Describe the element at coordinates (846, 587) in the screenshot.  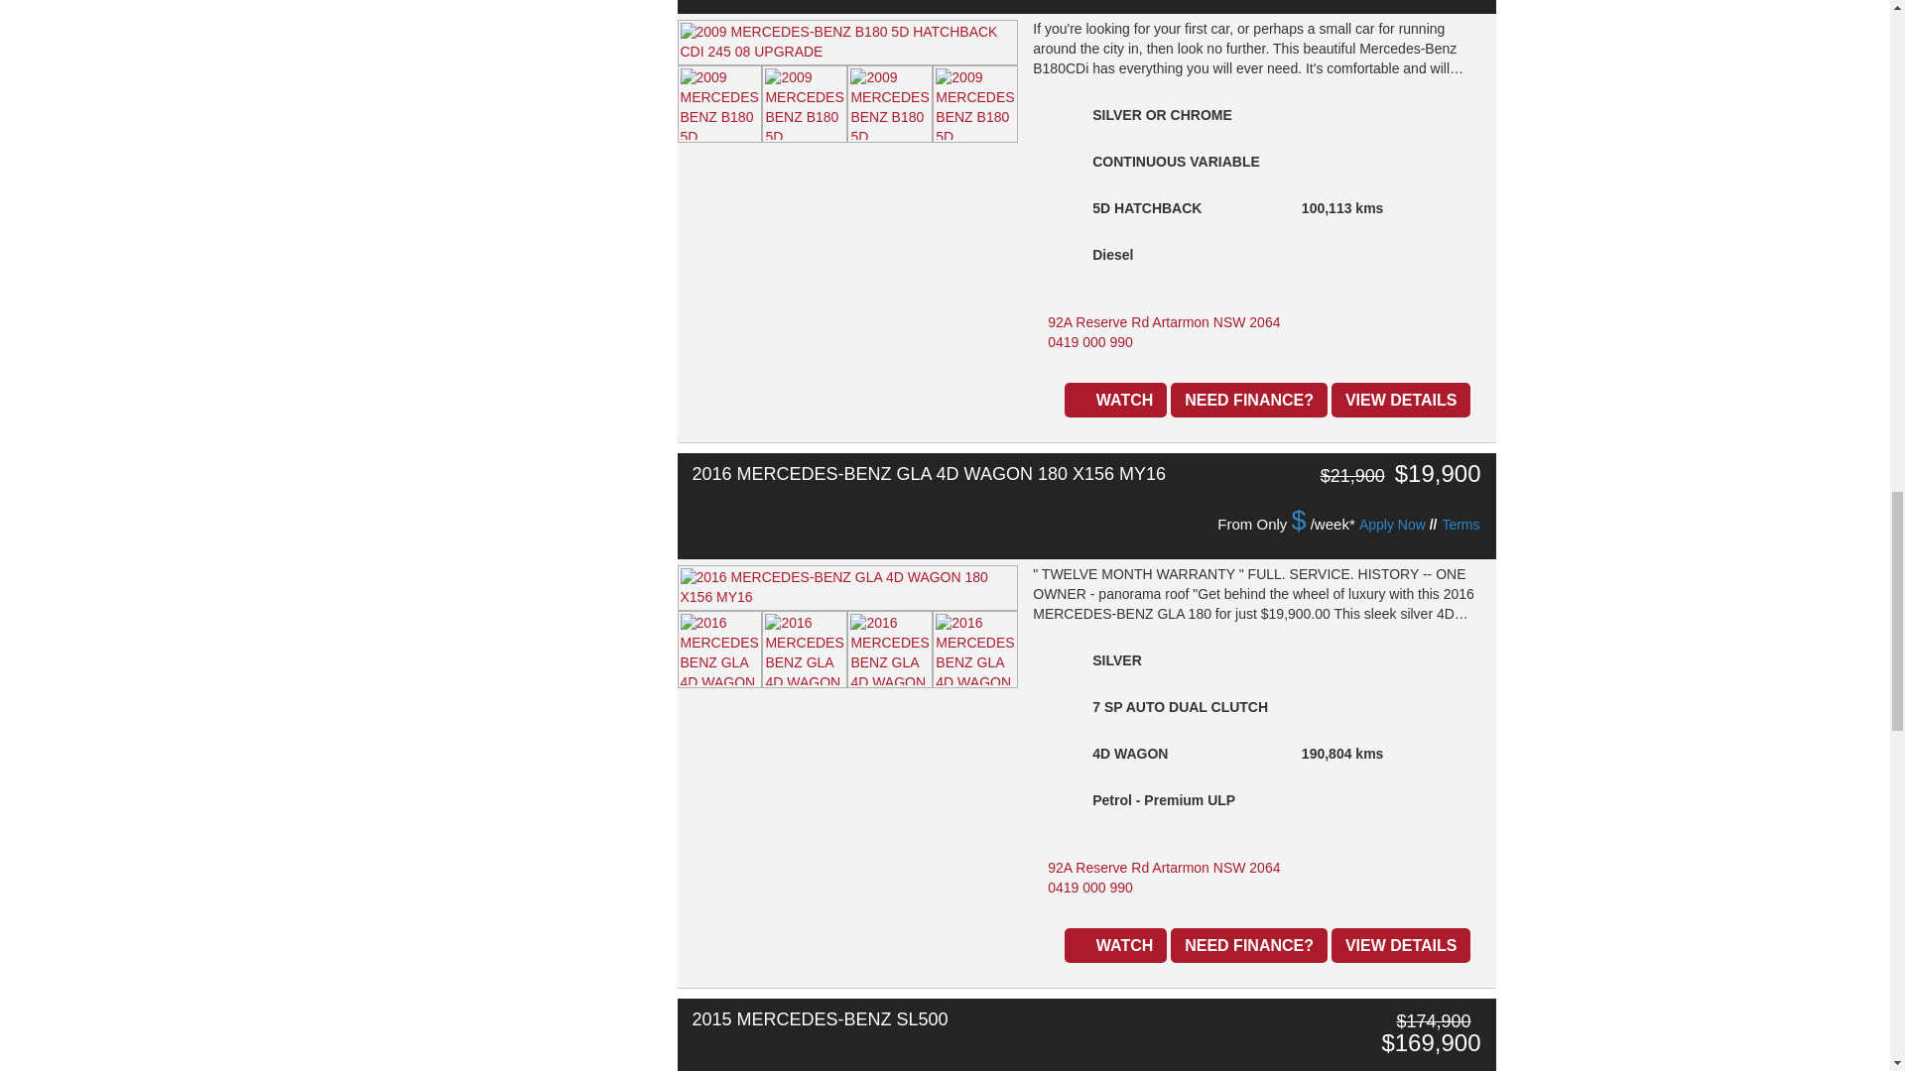
I see `2016-MERCEDES-BENZ-GLA` at that location.